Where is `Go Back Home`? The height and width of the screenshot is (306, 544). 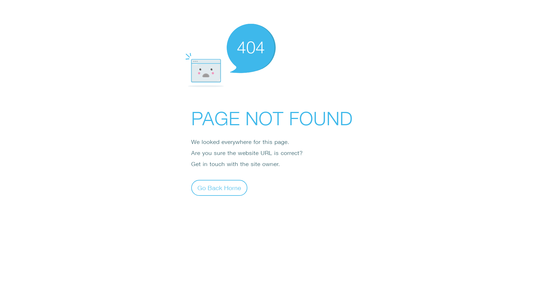 Go Back Home is located at coordinates (219, 188).